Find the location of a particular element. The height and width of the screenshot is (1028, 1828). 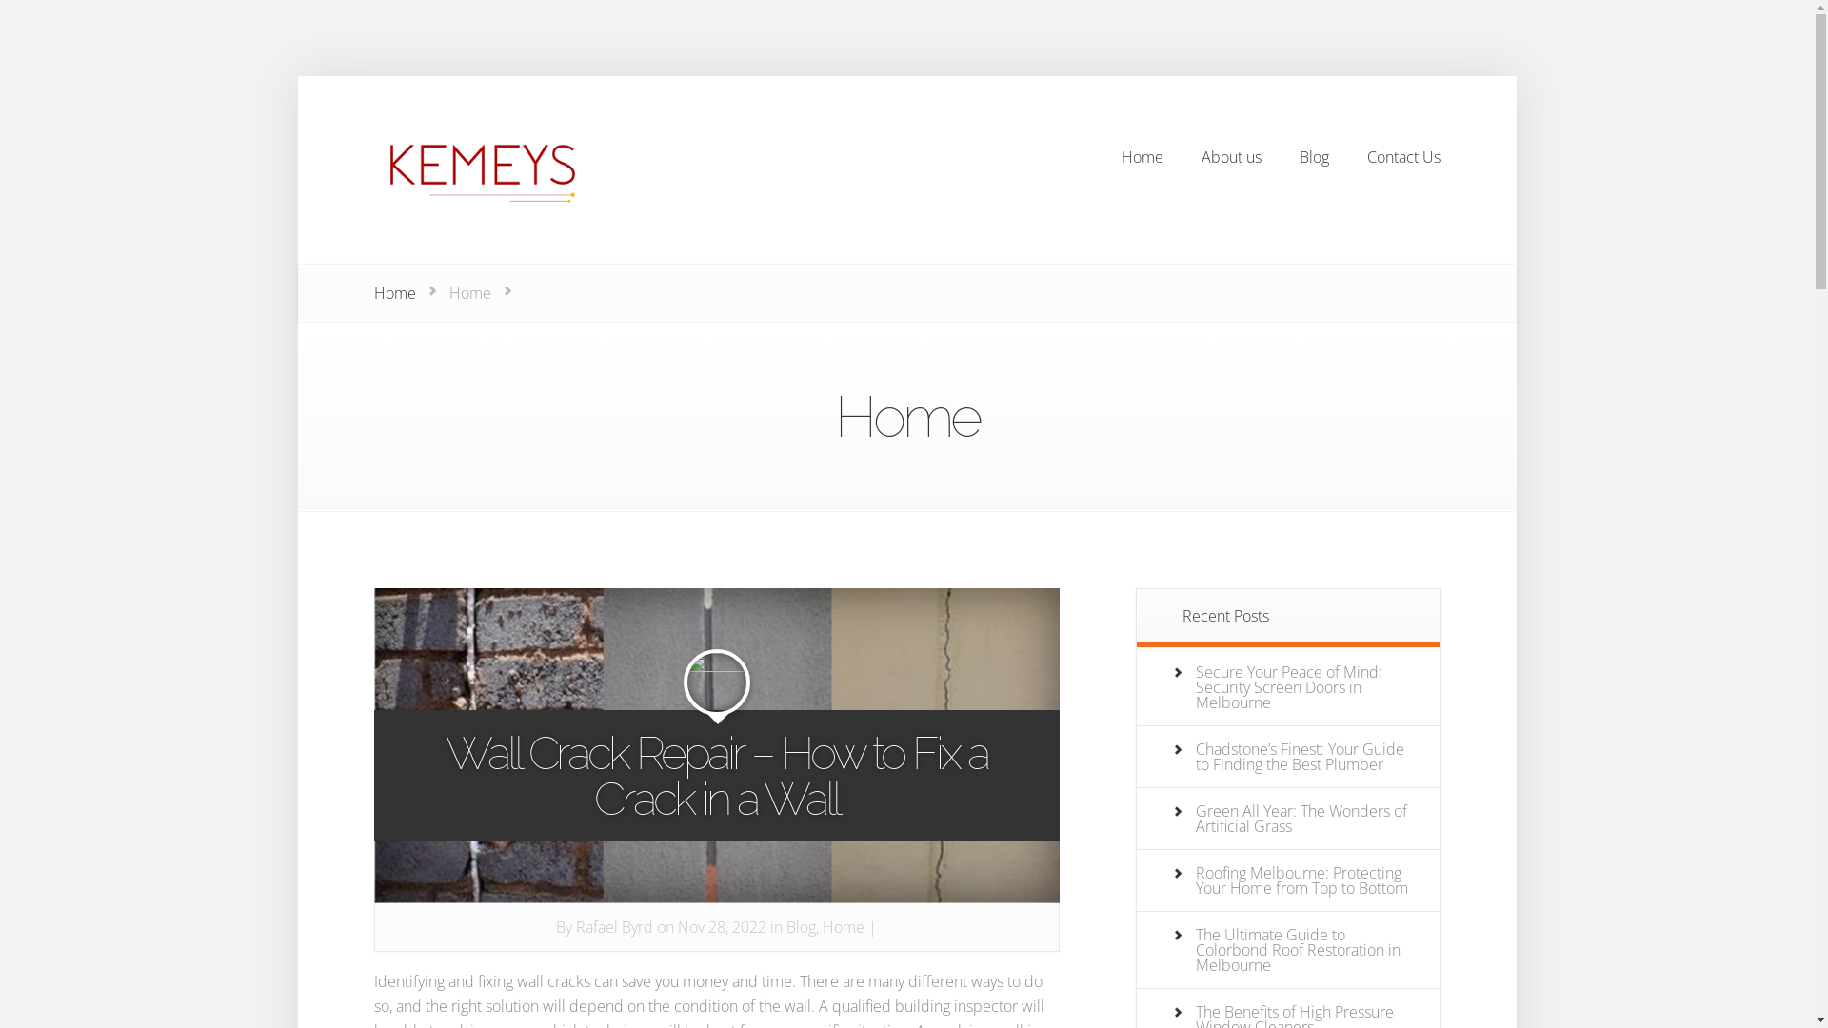

Contact Us is located at coordinates (1403, 156).